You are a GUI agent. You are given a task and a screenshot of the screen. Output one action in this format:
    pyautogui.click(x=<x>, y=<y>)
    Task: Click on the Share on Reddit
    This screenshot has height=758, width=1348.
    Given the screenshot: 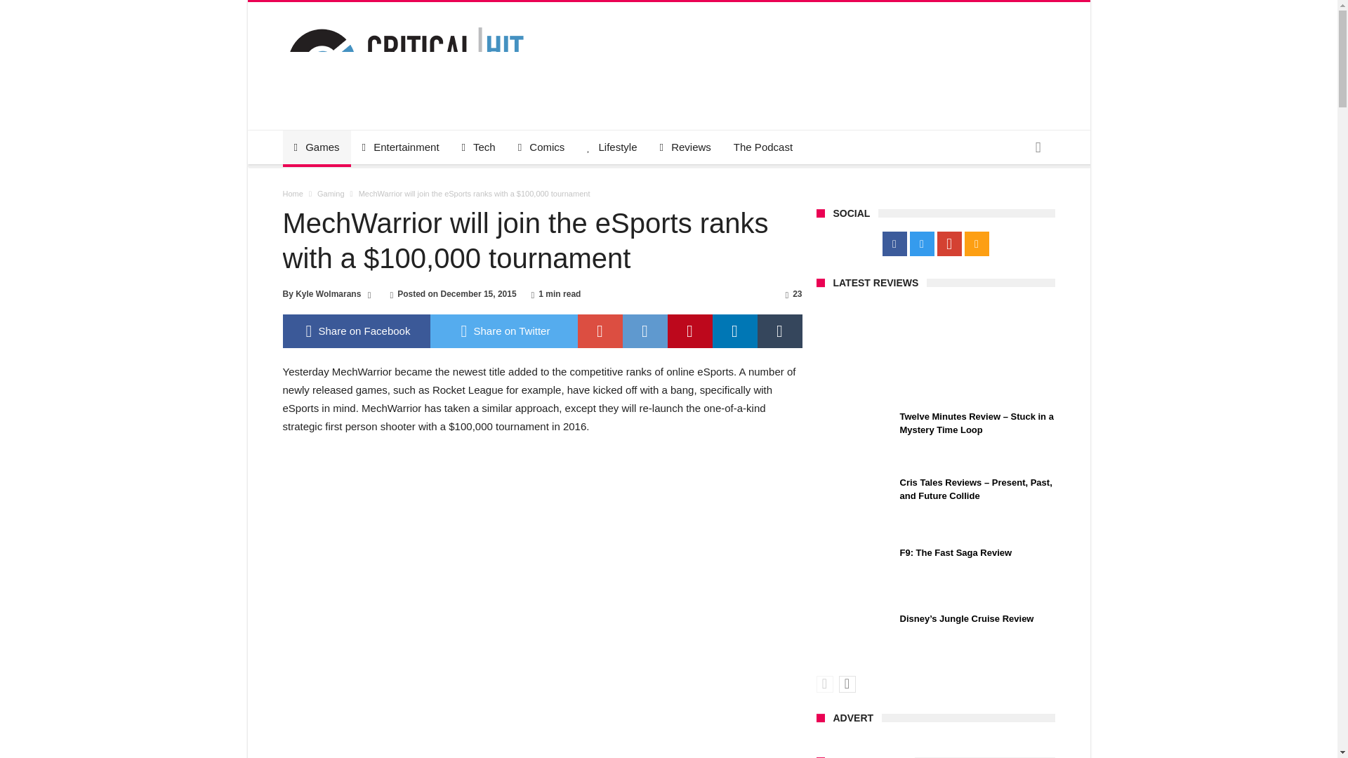 What is the action you would take?
    pyautogui.click(x=645, y=331)
    